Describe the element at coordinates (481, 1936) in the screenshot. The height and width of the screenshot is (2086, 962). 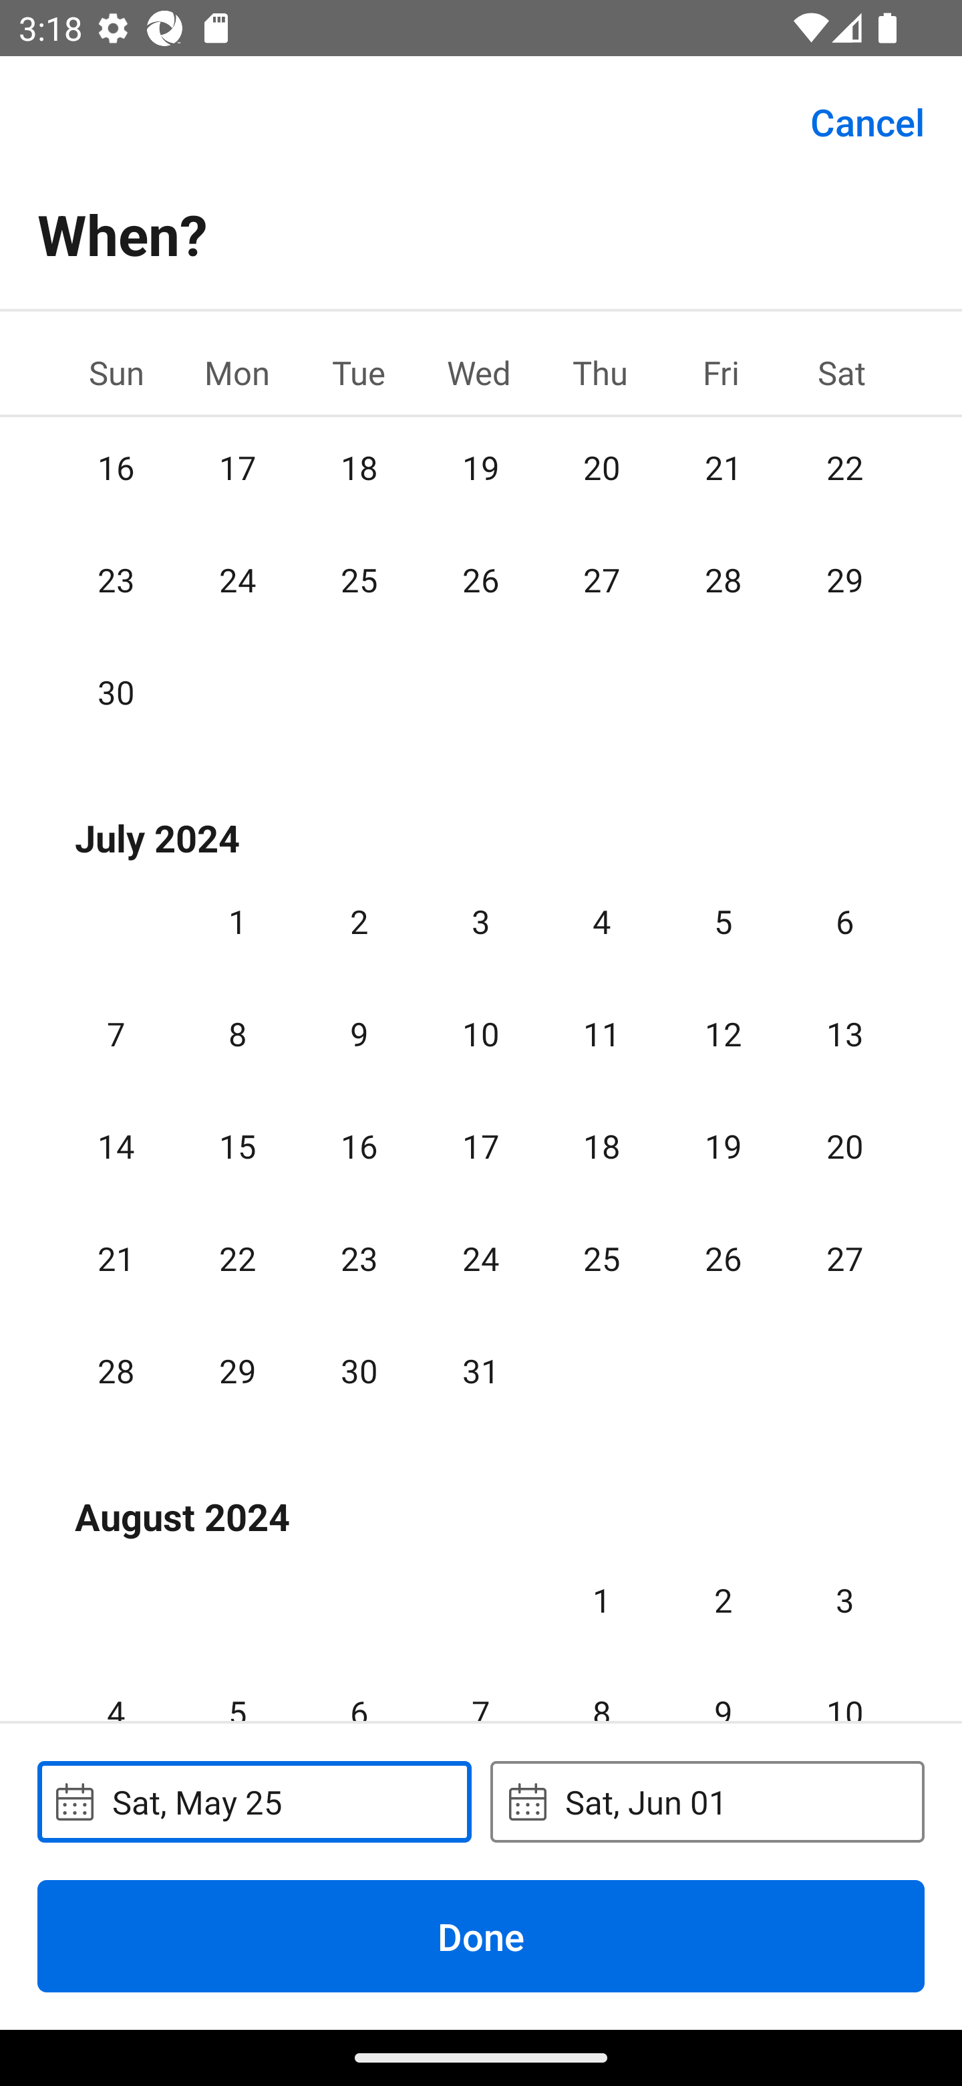
I see `Done` at that location.